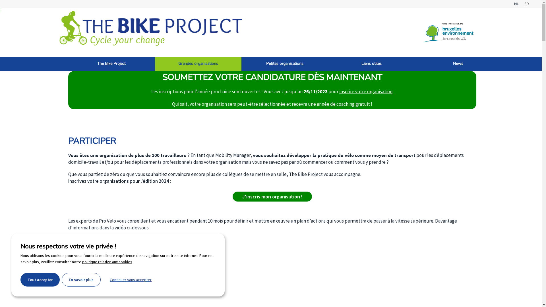  What do you see at coordinates (285, 64) in the screenshot?
I see `Petites organisations` at bounding box center [285, 64].